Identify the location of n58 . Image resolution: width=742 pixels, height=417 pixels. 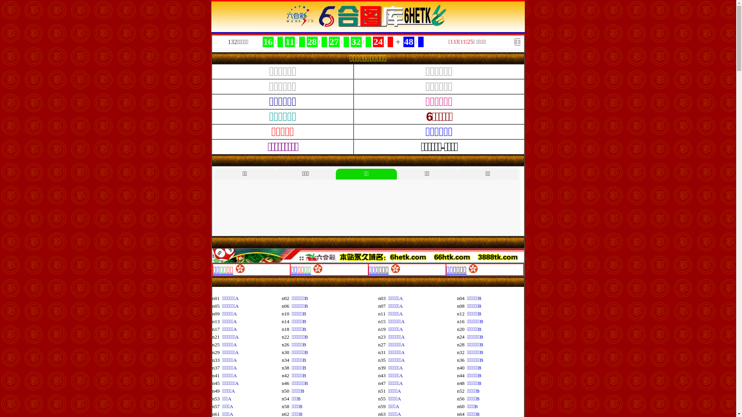
(287, 406).